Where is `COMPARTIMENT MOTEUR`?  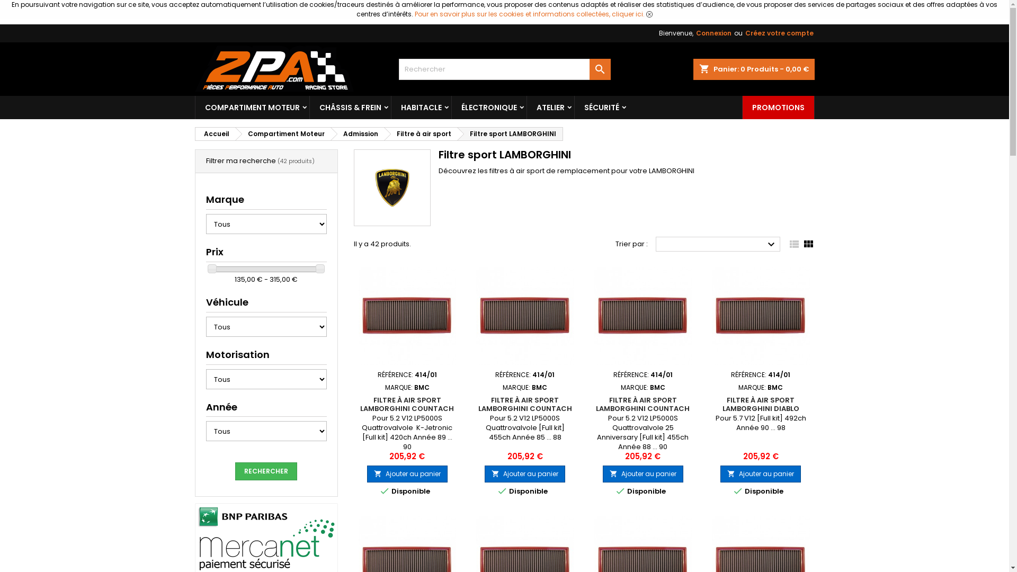 COMPARTIMENT MOTEUR is located at coordinates (252, 108).